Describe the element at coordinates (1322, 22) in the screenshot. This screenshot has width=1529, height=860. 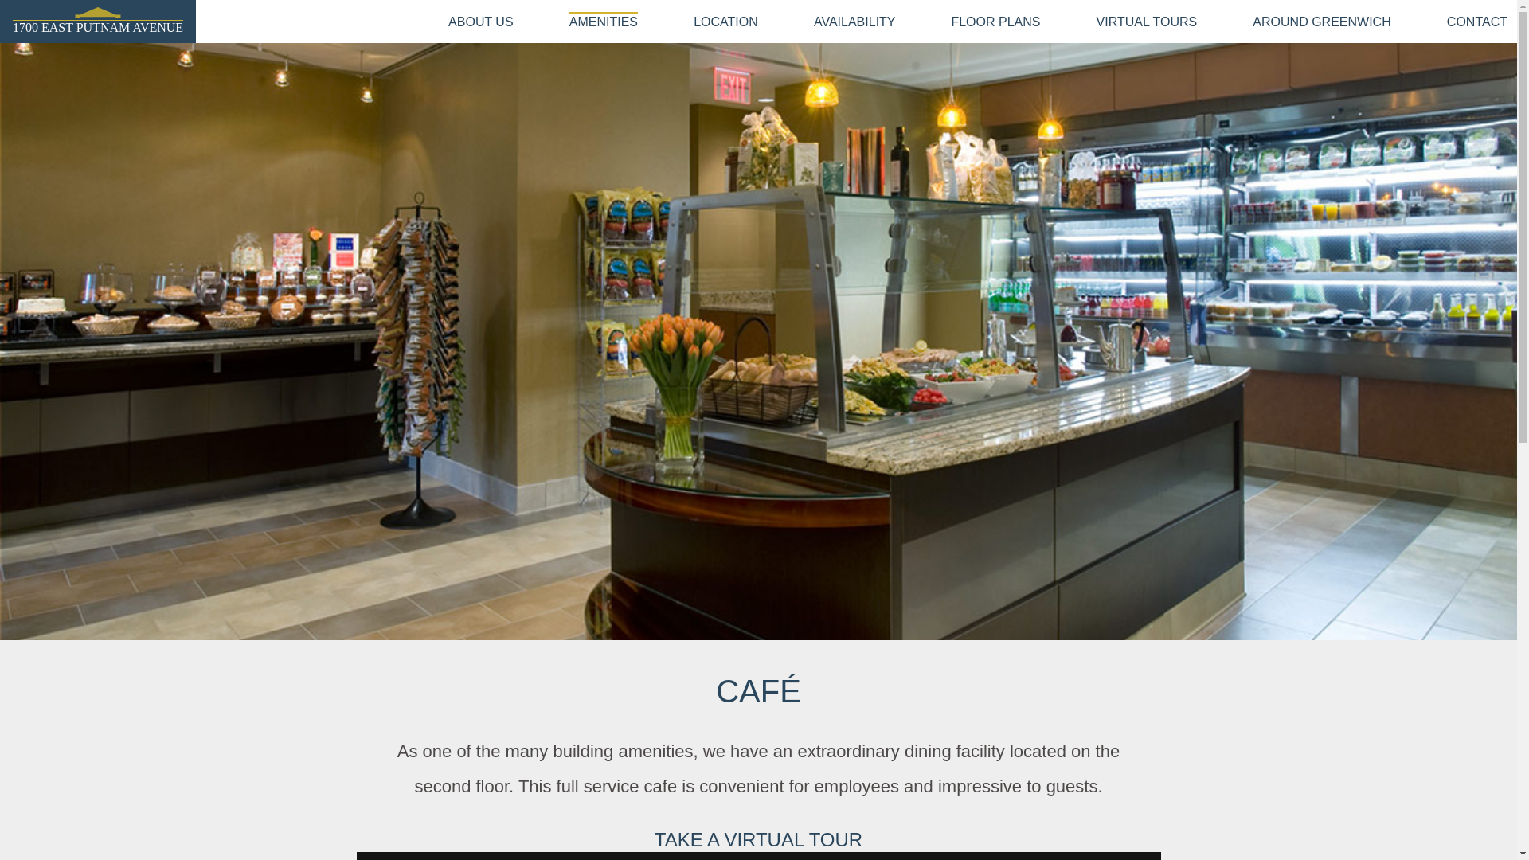
I see `AROUND GREENWICH` at that location.